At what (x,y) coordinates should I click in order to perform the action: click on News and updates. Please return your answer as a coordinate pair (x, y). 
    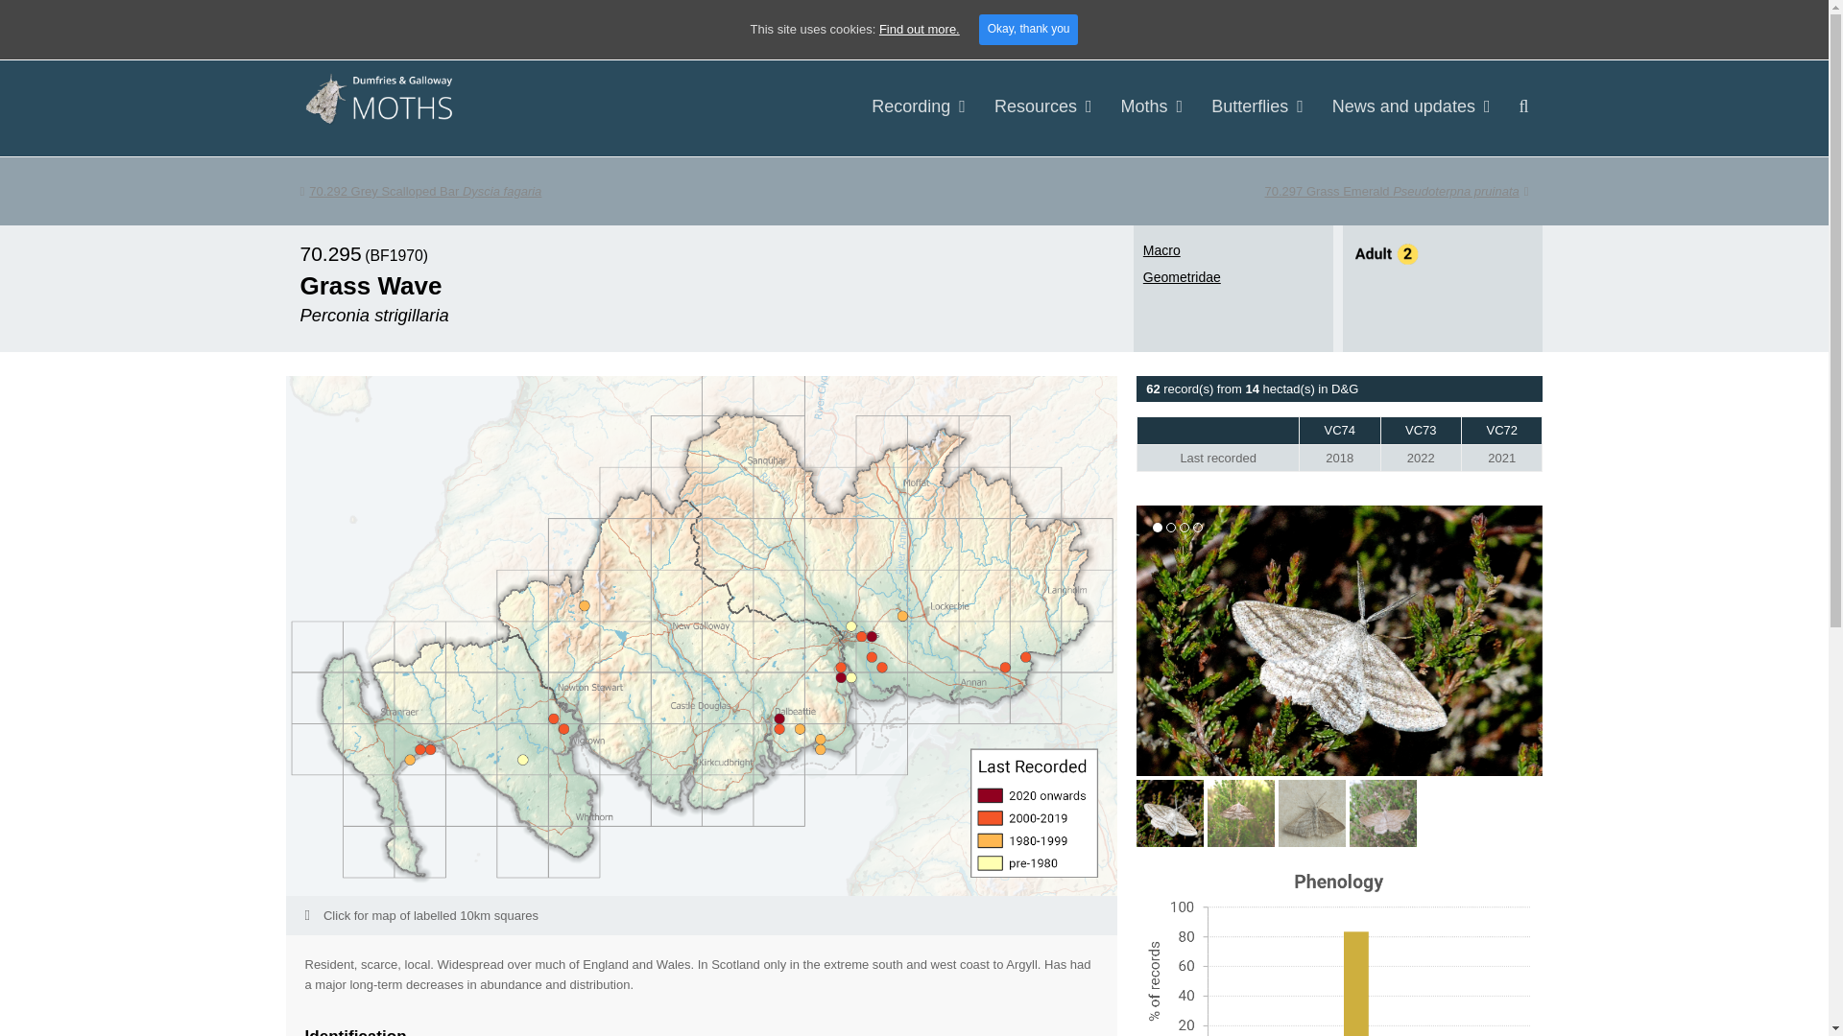
    Looking at the image, I should click on (1411, 107).